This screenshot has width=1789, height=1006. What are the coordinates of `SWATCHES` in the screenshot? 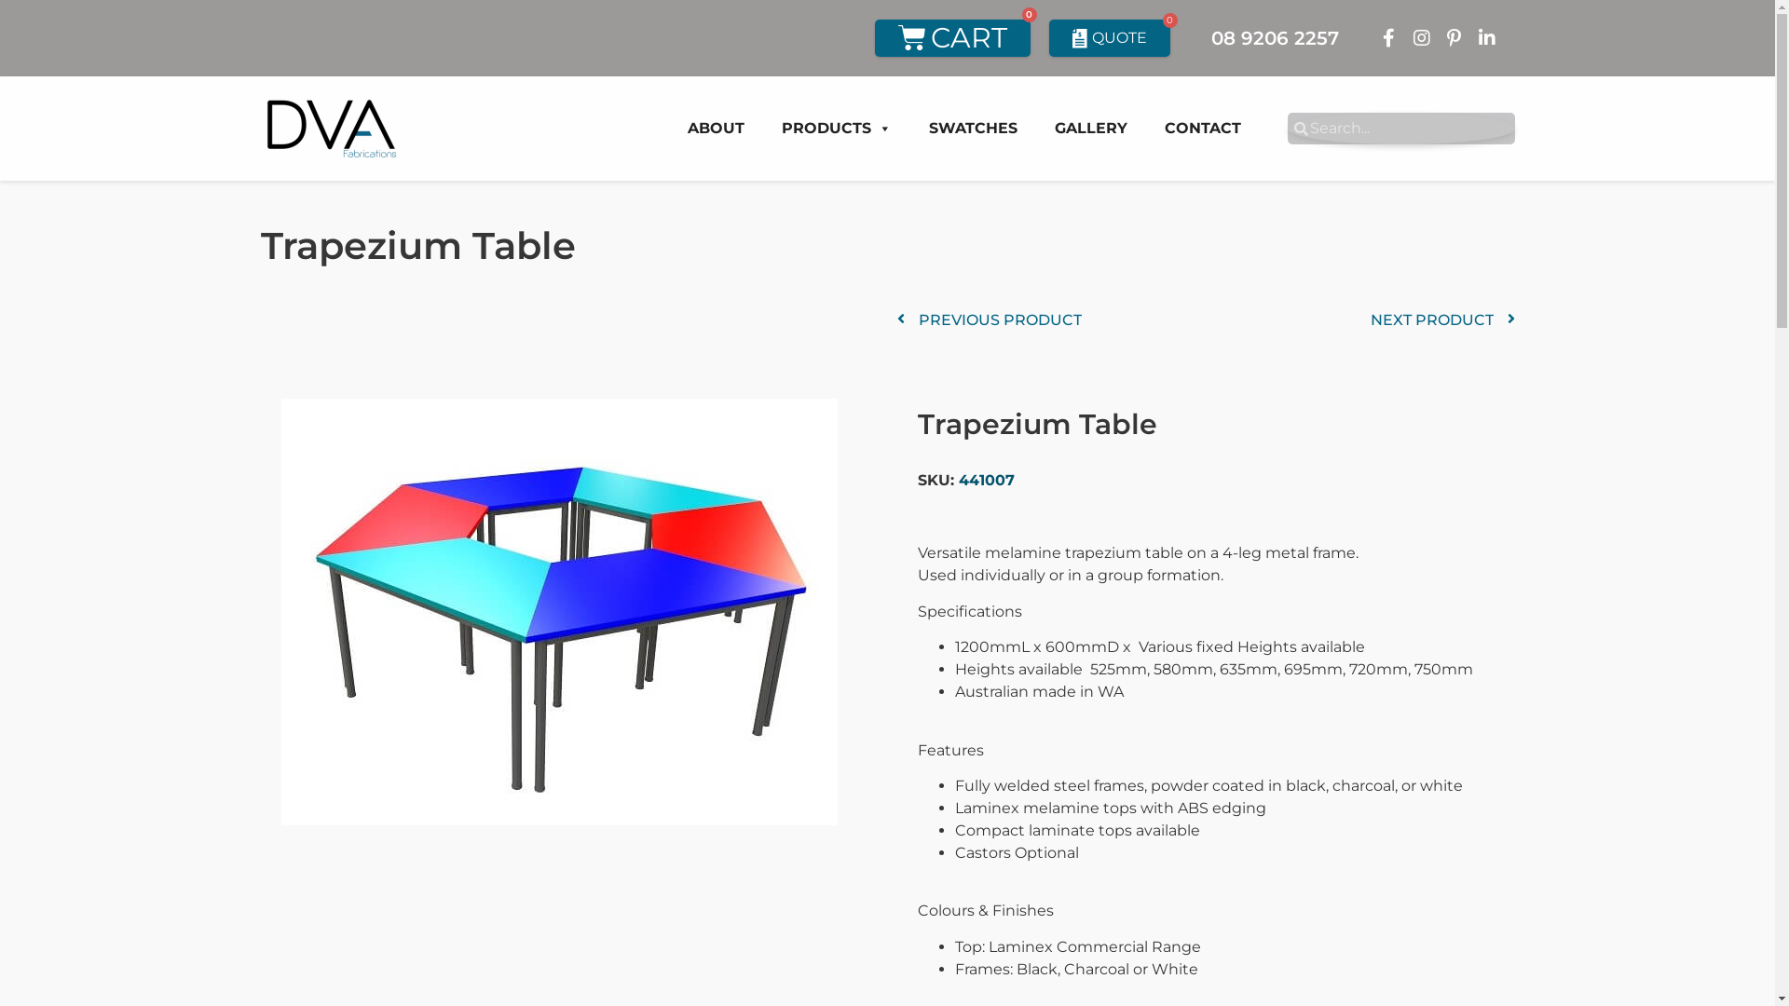 It's located at (973, 129).